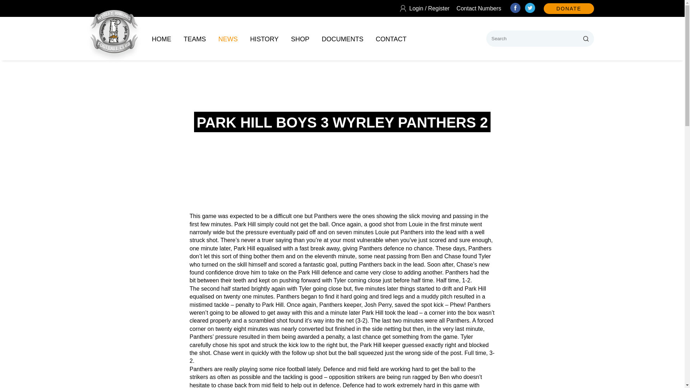 This screenshot has width=690, height=388. Describe the element at coordinates (479, 8) in the screenshot. I see `Contact Numbers` at that location.